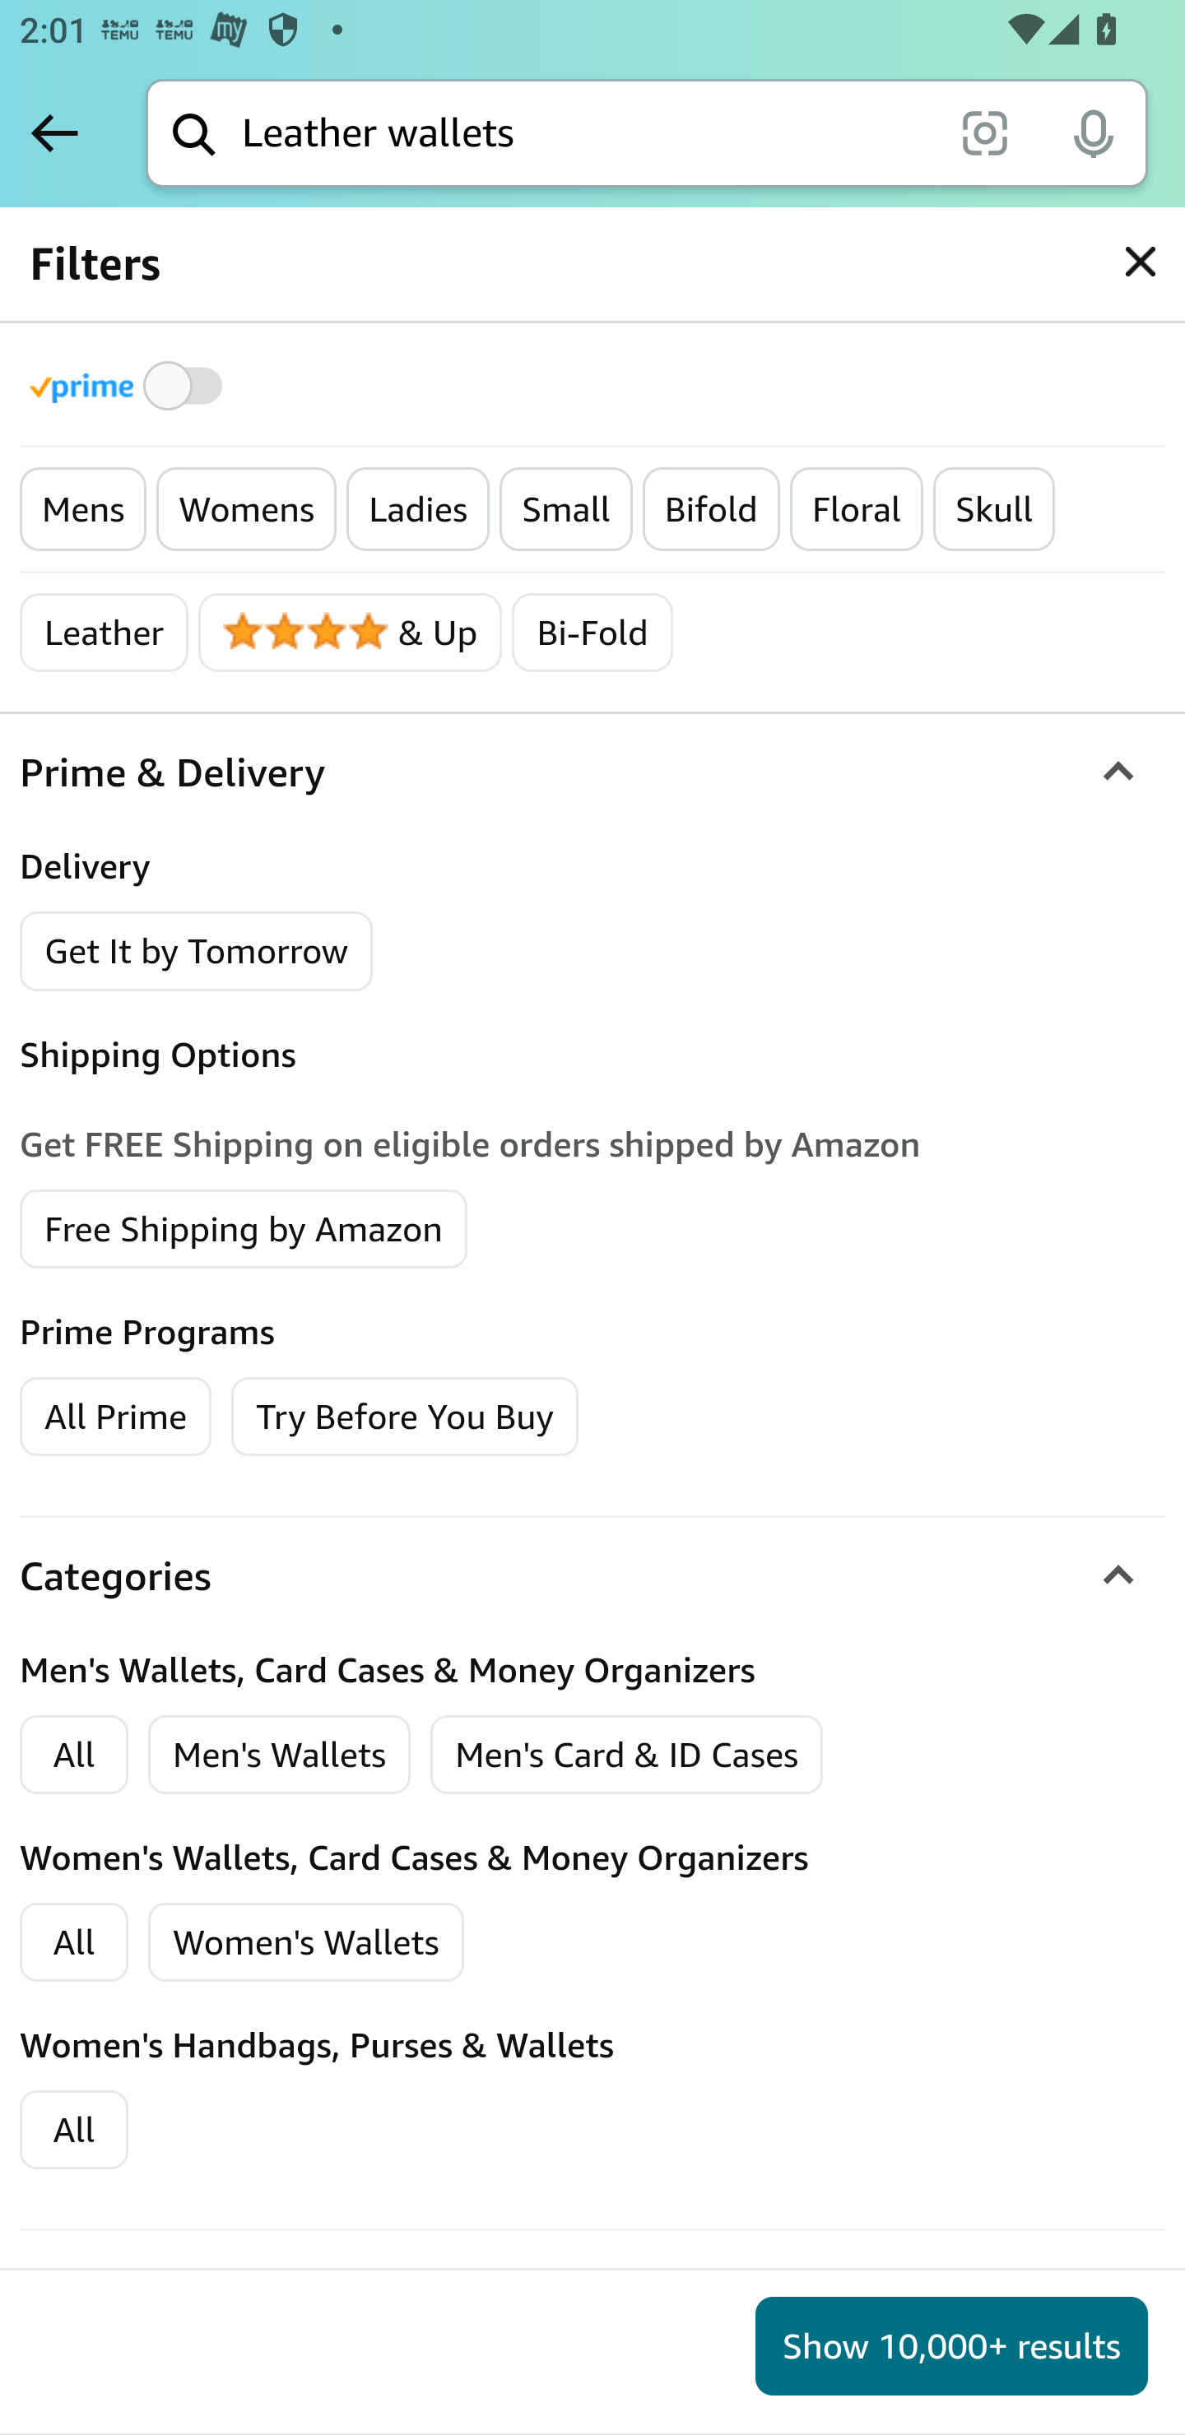  What do you see at coordinates (711, 510) in the screenshot?
I see `Bifold` at bounding box center [711, 510].